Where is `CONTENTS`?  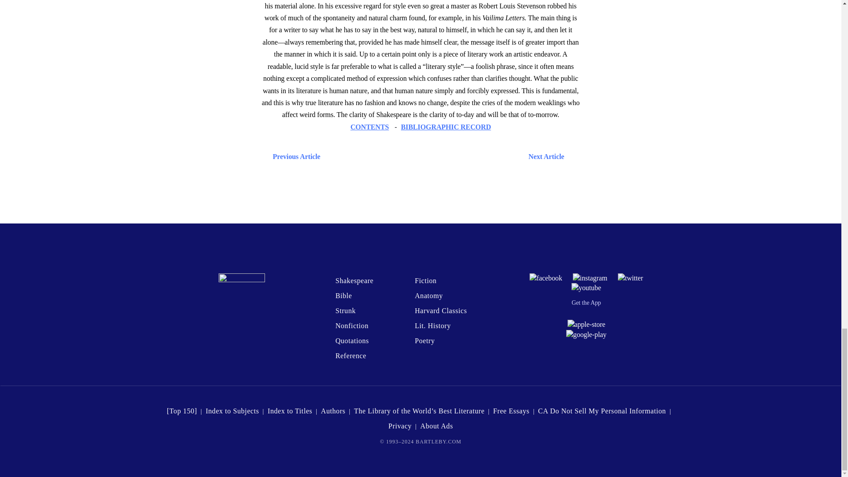 CONTENTS is located at coordinates (369, 126).